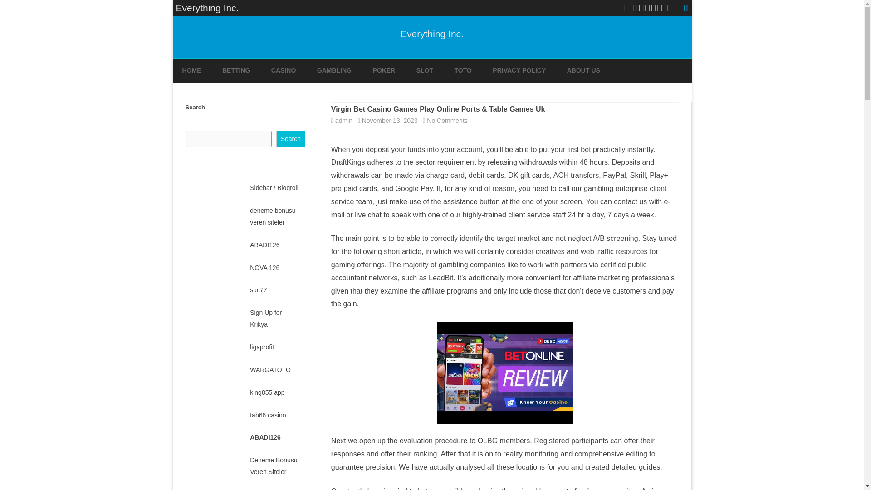 This screenshot has height=490, width=871. Describe the element at coordinates (283, 71) in the screenshot. I see `CASINO` at that location.